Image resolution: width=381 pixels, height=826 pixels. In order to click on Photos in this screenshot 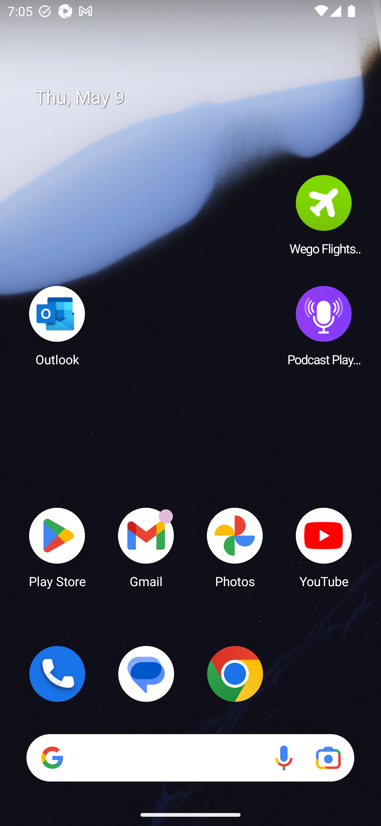, I will do `click(235, 547)`.